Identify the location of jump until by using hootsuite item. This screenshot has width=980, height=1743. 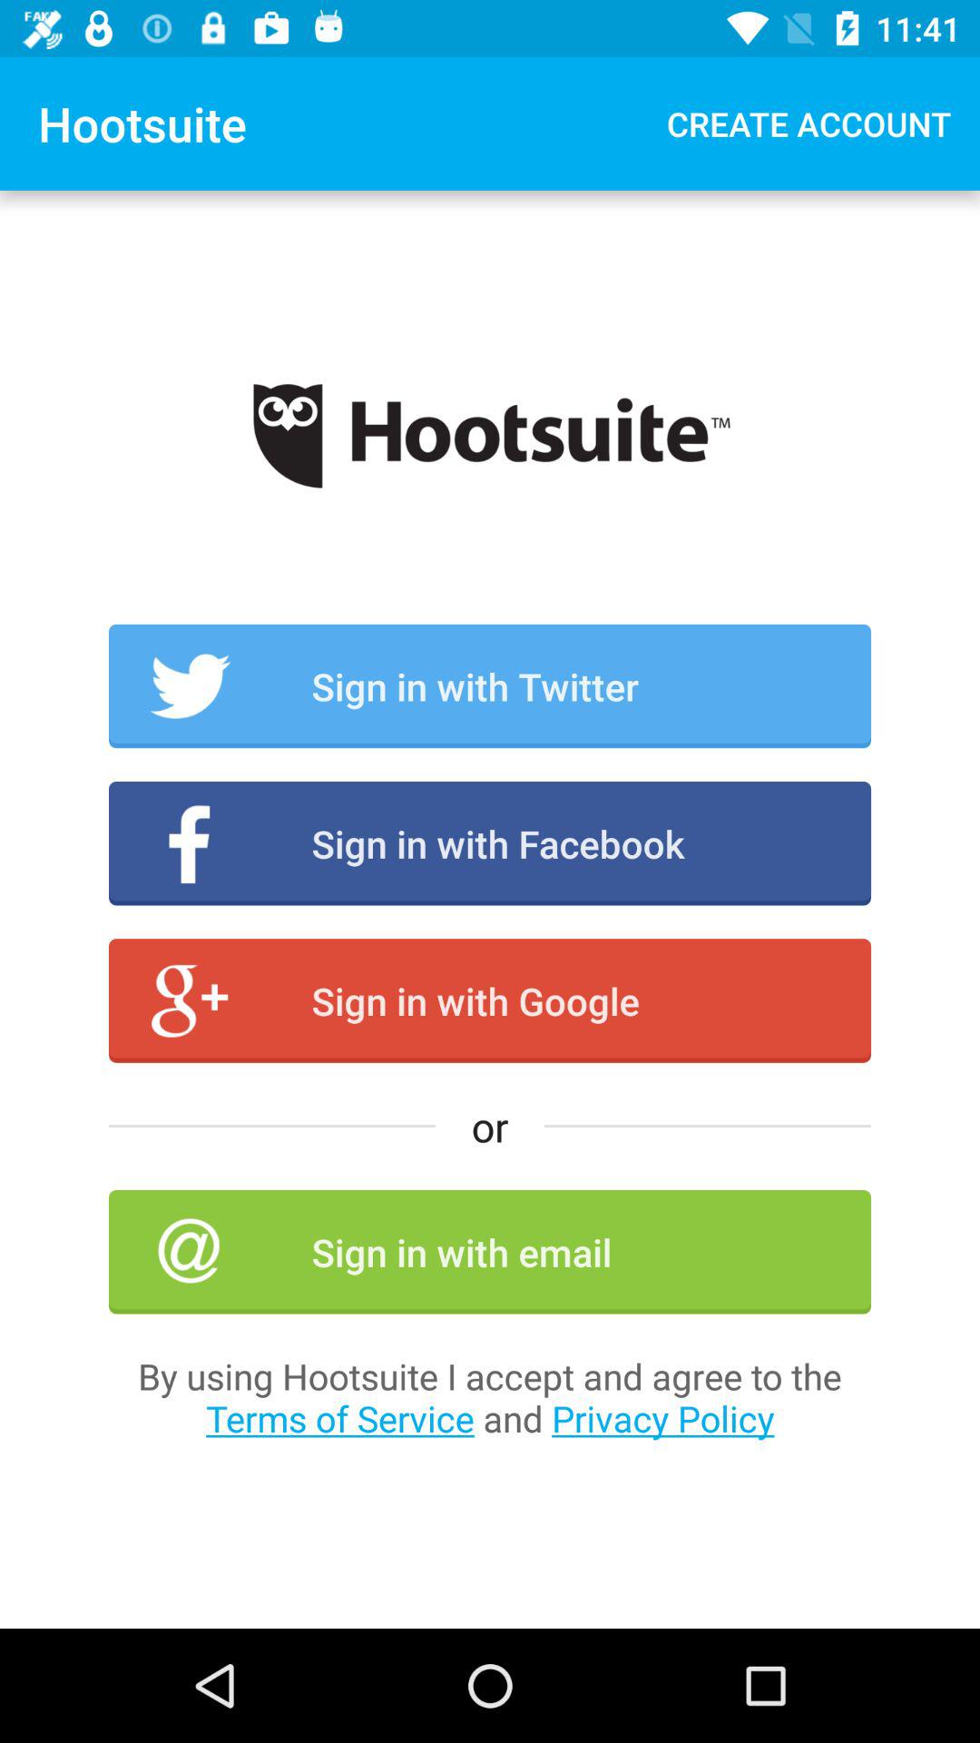
(490, 1397).